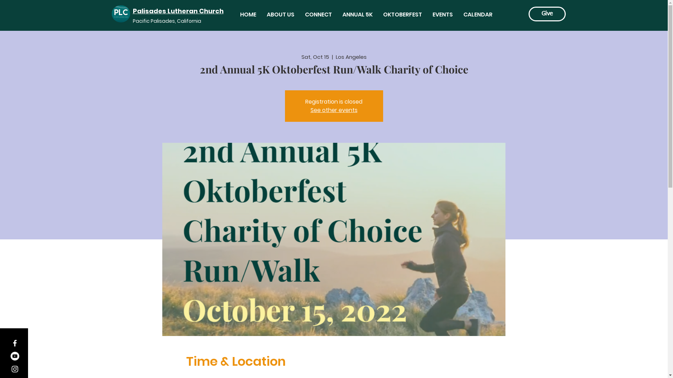 This screenshot has height=378, width=673. What do you see at coordinates (178, 11) in the screenshot?
I see `Palisades Lutheran Church` at bounding box center [178, 11].